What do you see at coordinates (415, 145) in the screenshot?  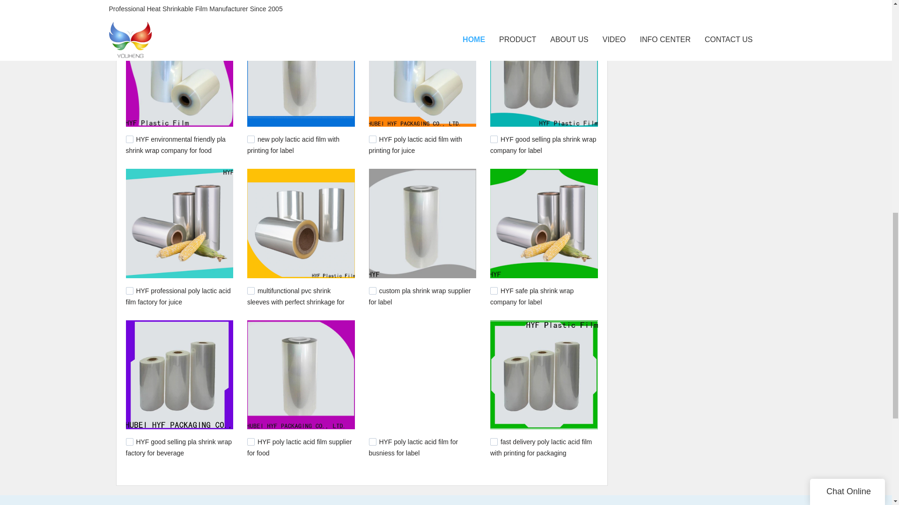 I see `HYF poly lactic acid film with printing for juice` at bounding box center [415, 145].